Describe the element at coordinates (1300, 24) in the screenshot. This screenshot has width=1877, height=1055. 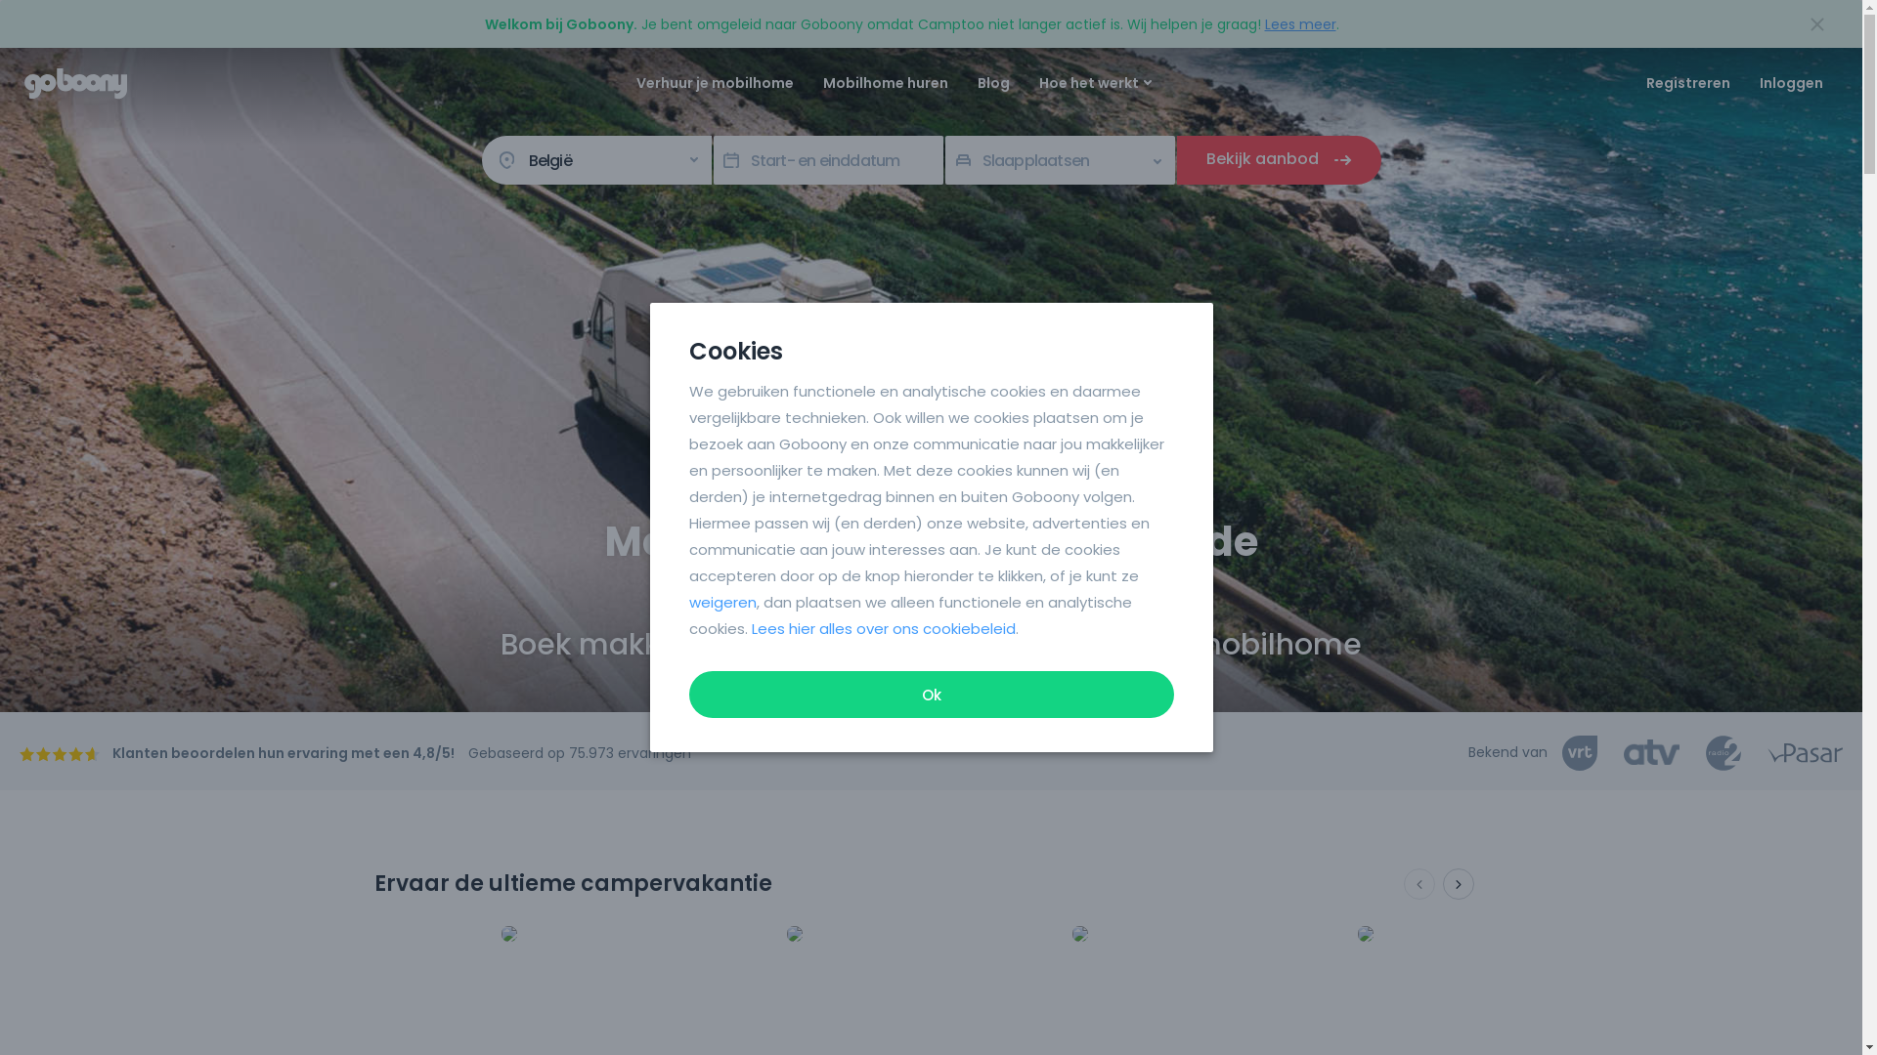
I see `Lees meer` at that location.